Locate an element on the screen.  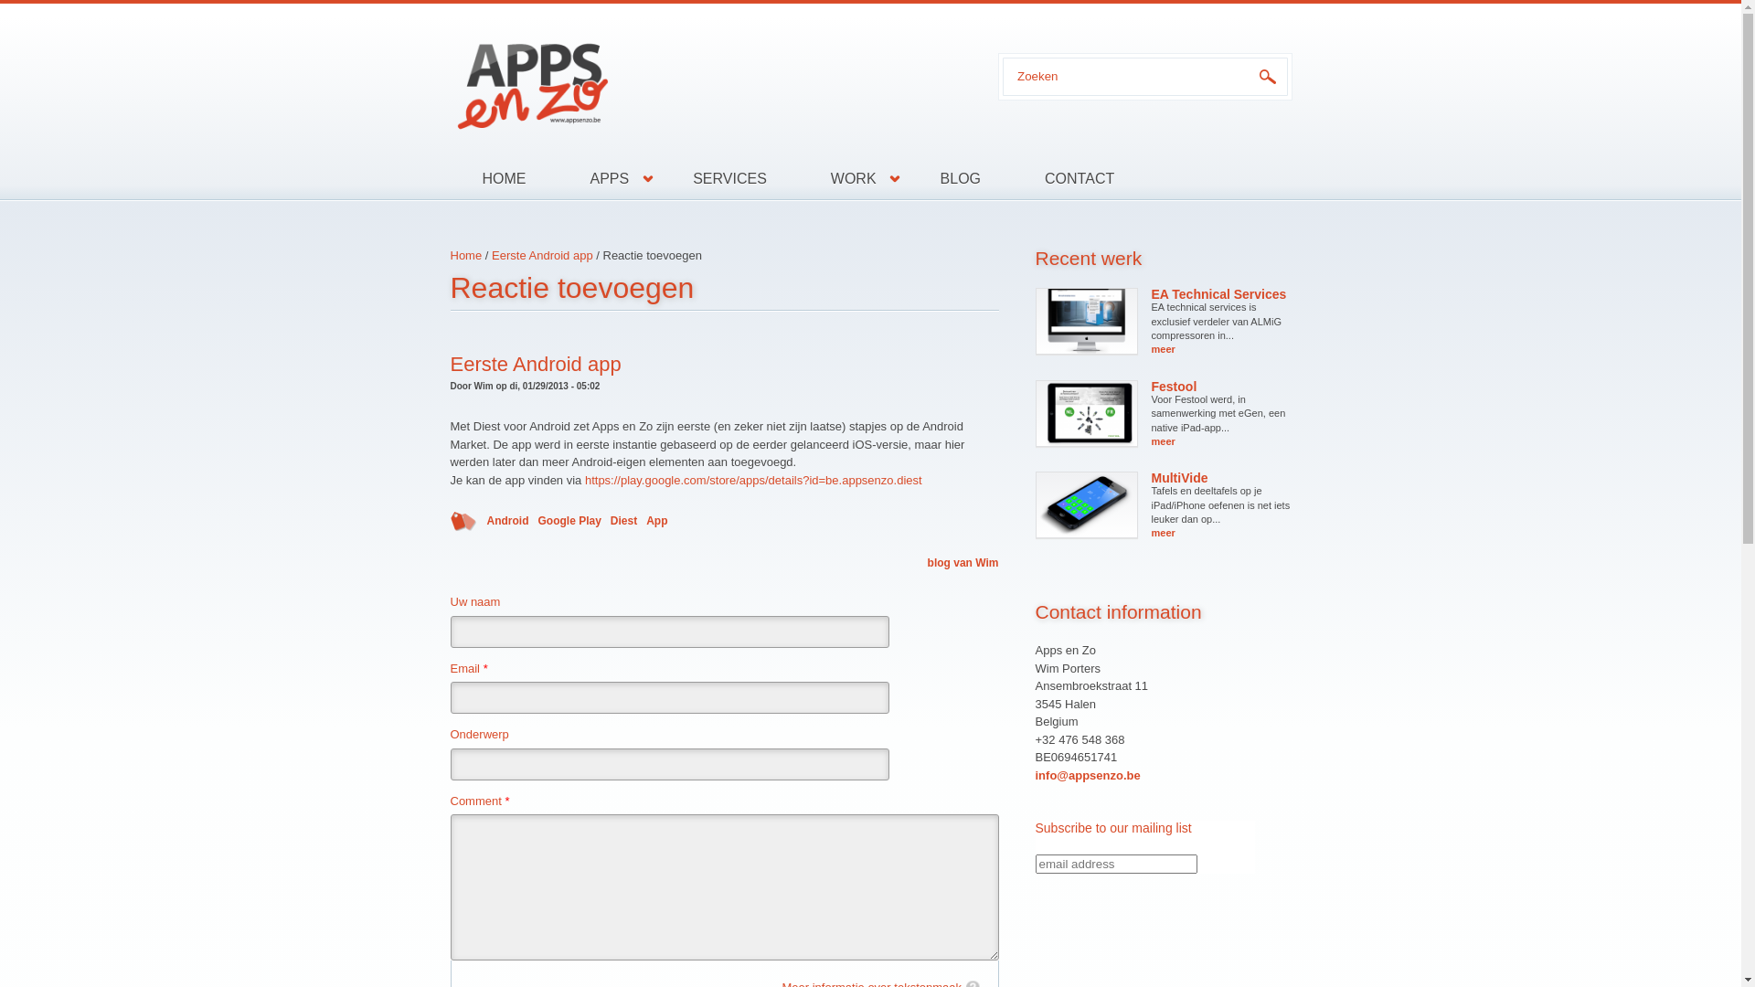
APPS is located at coordinates (609, 179).